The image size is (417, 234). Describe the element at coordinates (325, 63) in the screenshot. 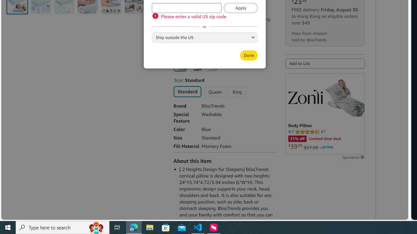

I see `Add to List` at that location.